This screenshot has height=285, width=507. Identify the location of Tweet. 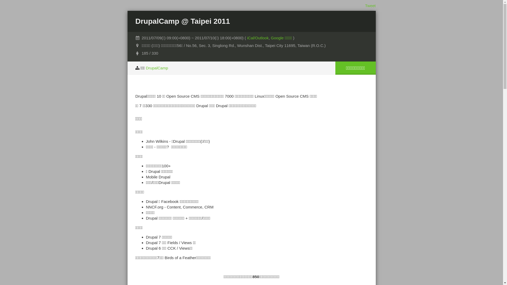
(370, 6).